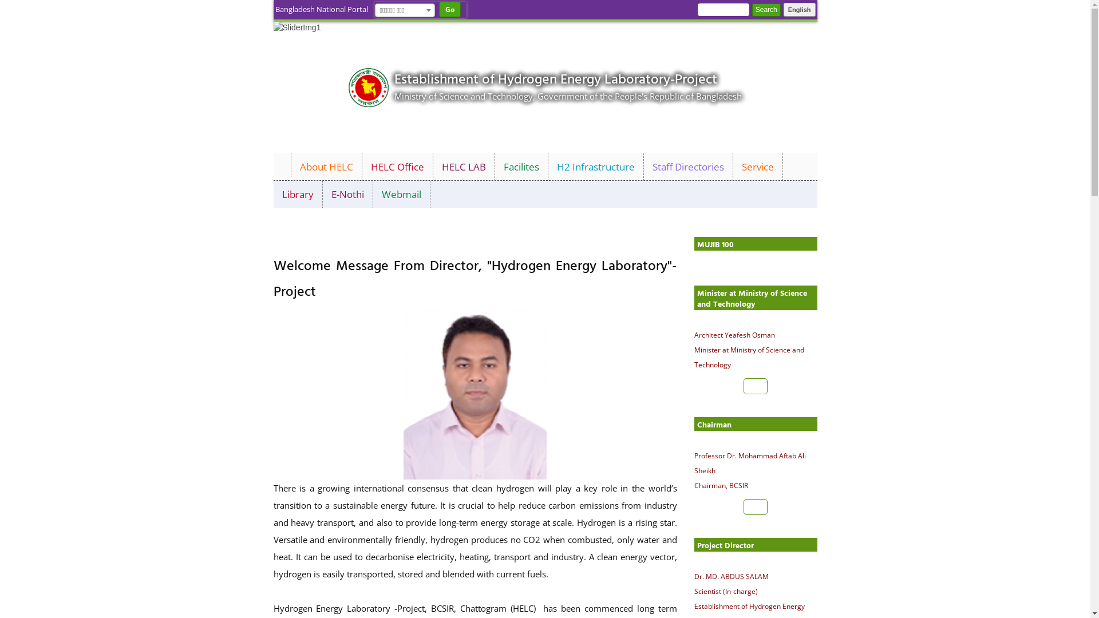  What do you see at coordinates (321, 10) in the screenshot?
I see `Bangladesh National Portal` at bounding box center [321, 10].